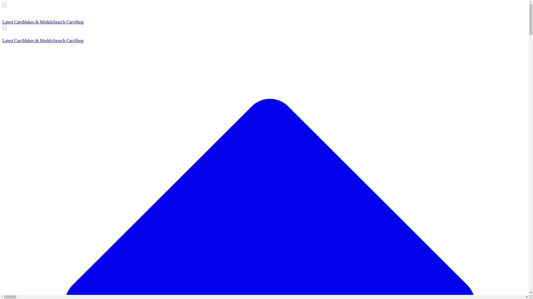 The width and height of the screenshot is (533, 299). I want to click on Latest Cars, so click(12, 40).